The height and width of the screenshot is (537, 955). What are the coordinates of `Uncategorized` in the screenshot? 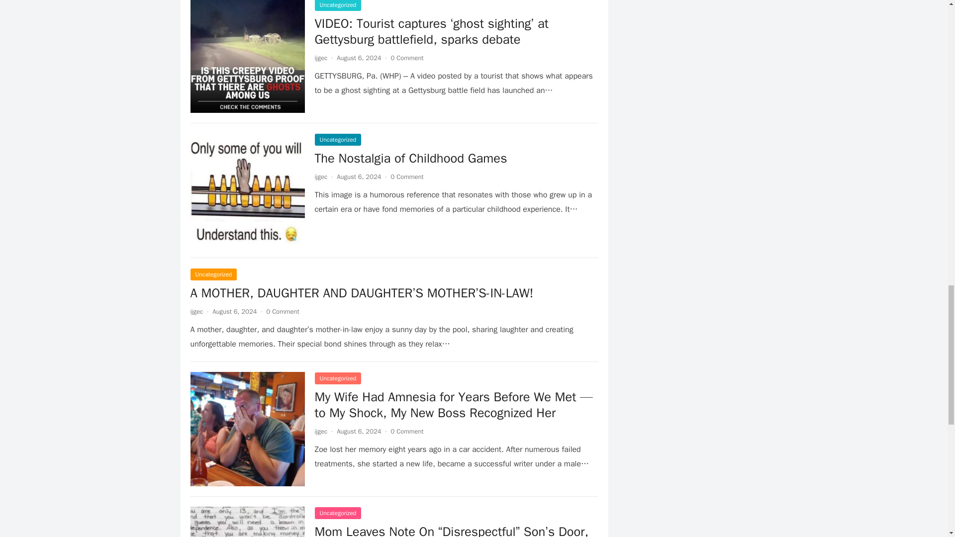 It's located at (337, 513).